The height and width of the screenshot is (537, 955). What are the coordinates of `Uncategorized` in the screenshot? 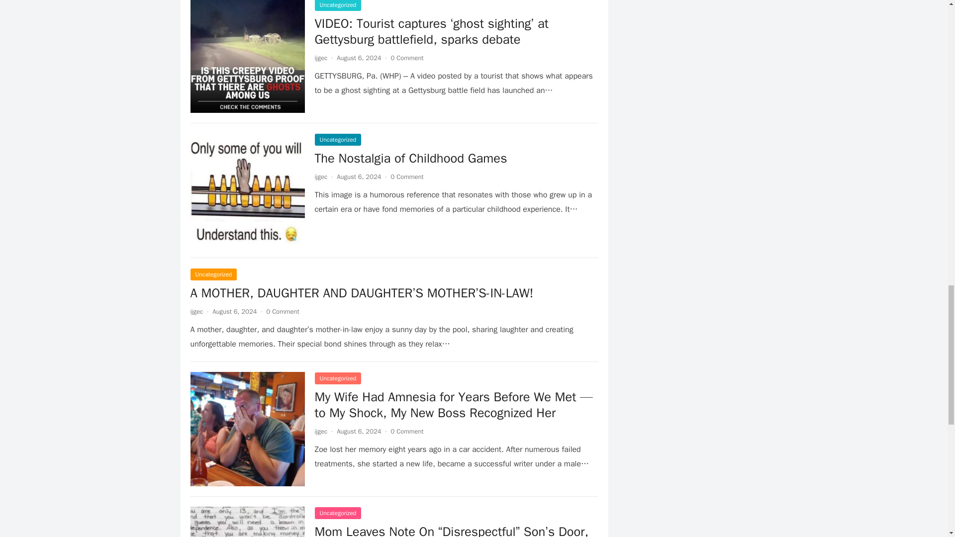 It's located at (337, 513).